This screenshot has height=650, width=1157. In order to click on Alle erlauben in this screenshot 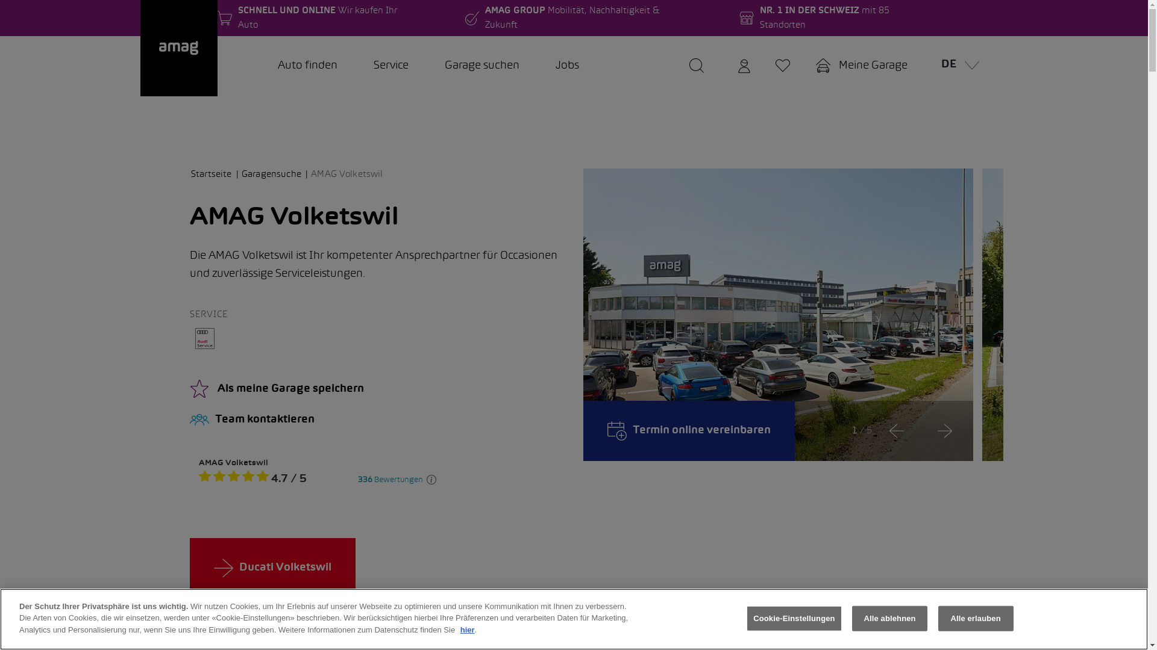, I will do `click(976, 619)`.